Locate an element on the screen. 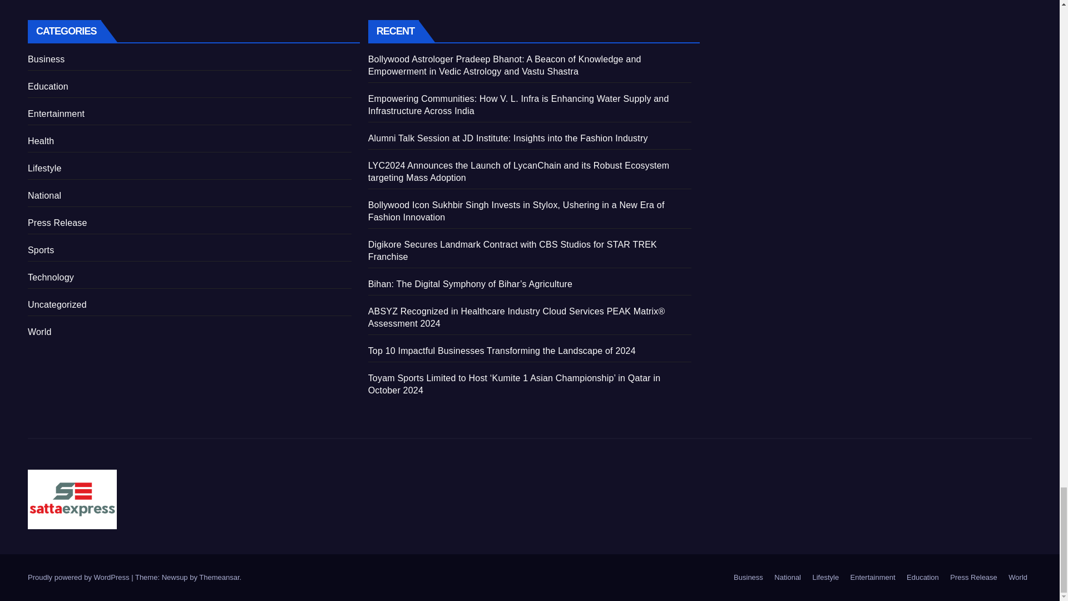 The width and height of the screenshot is (1068, 601). Business is located at coordinates (749, 578).